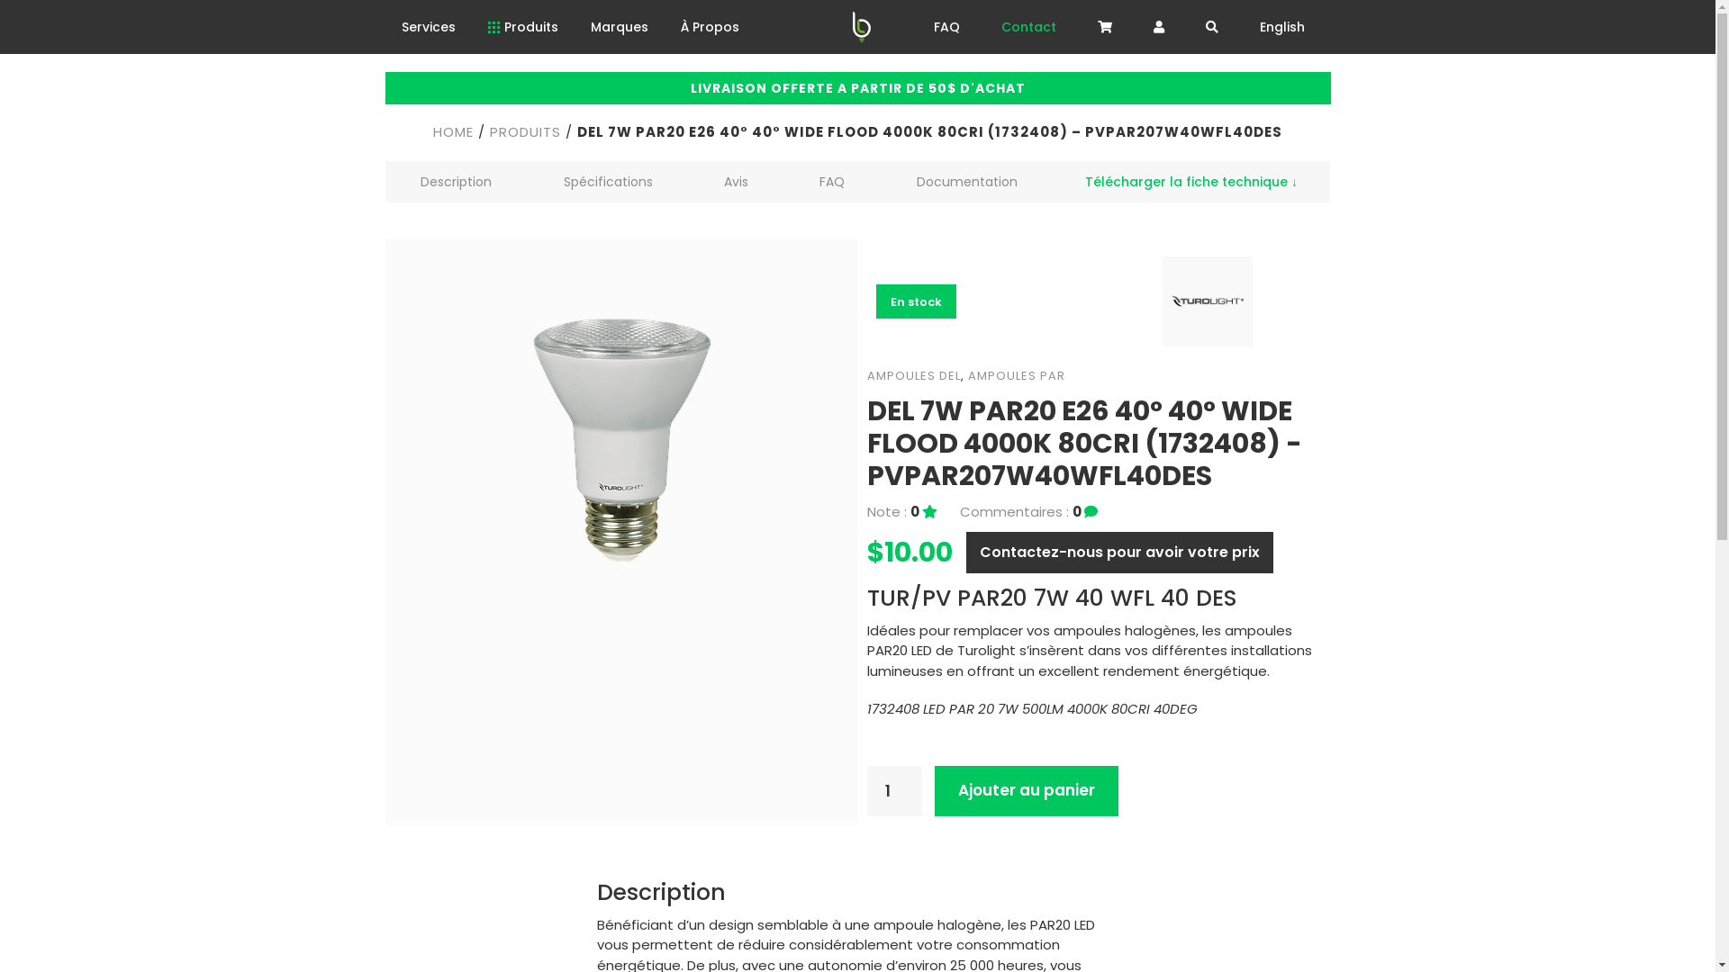  I want to click on Avis, so click(736, 181).